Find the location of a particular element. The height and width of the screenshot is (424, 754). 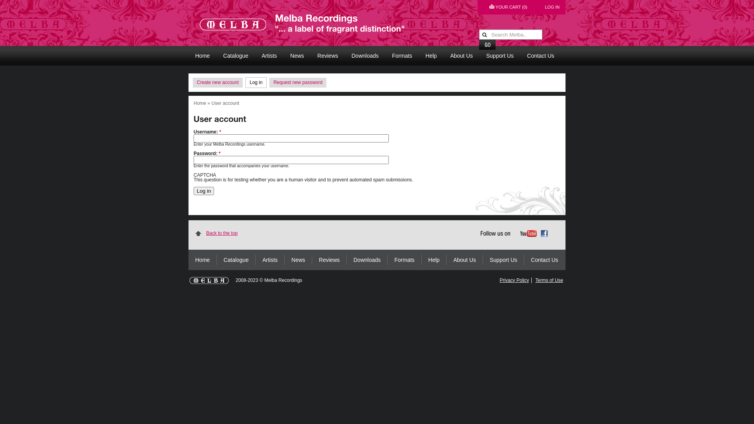

YOUR CART (0) is located at coordinates (508, 7).